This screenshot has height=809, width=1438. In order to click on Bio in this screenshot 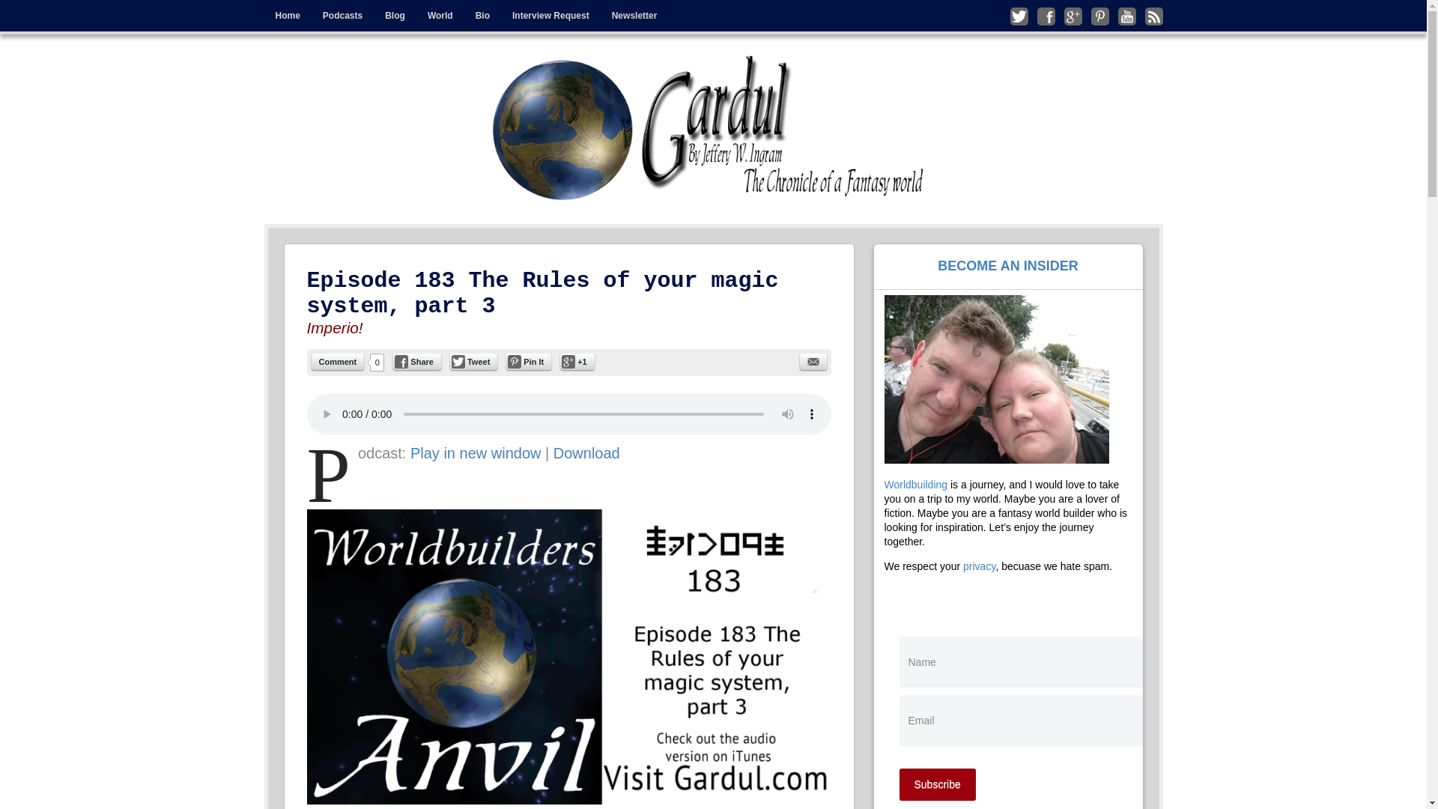, I will do `click(482, 16)`.